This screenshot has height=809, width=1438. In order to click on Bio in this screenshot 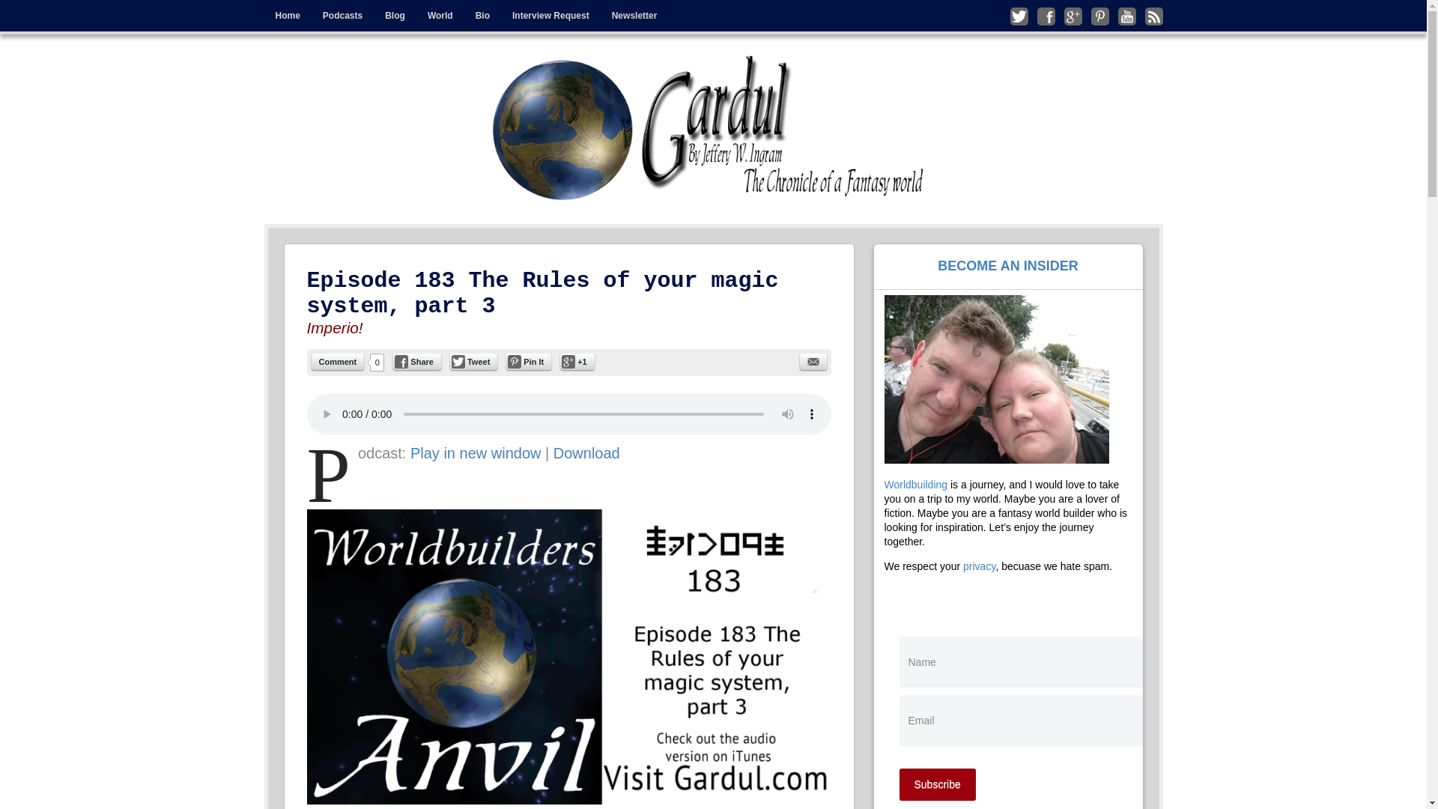, I will do `click(482, 16)`.